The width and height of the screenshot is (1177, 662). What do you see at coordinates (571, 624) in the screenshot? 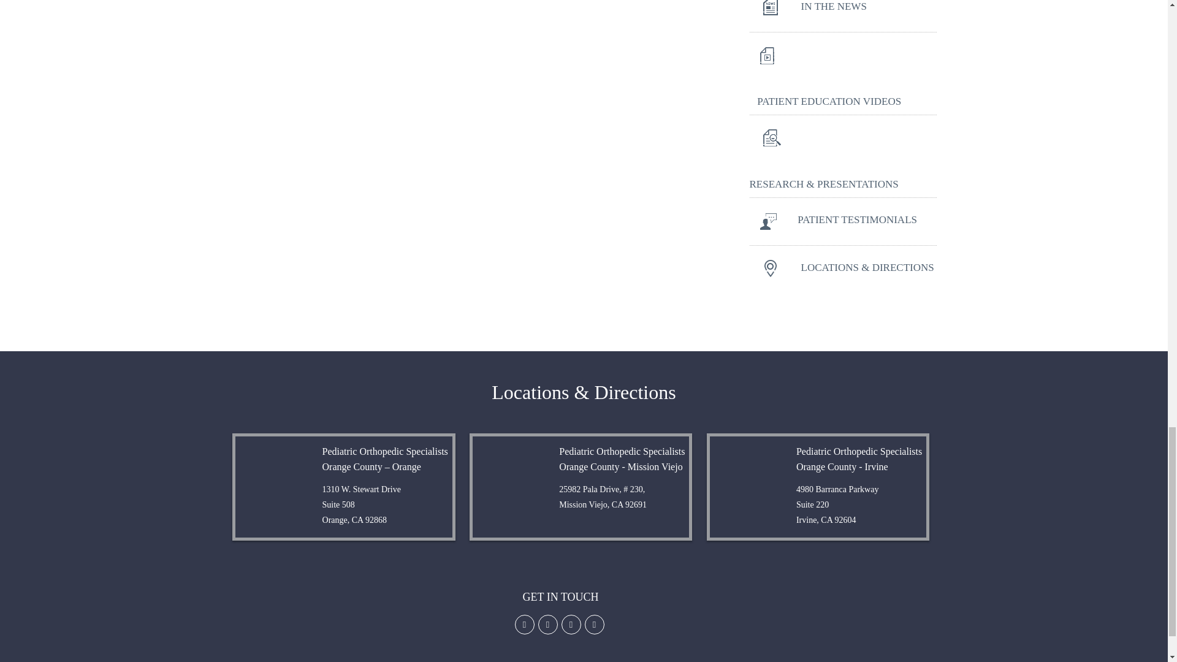
I see `Follow Dr. Schlechter on LinkedIn` at bounding box center [571, 624].